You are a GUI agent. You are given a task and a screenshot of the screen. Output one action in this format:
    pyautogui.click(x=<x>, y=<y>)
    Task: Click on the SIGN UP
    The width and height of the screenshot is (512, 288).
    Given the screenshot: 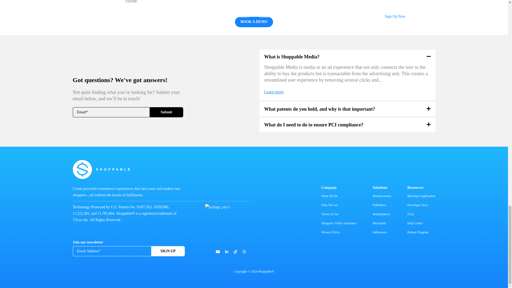 What is the action you would take?
    pyautogui.click(x=168, y=251)
    